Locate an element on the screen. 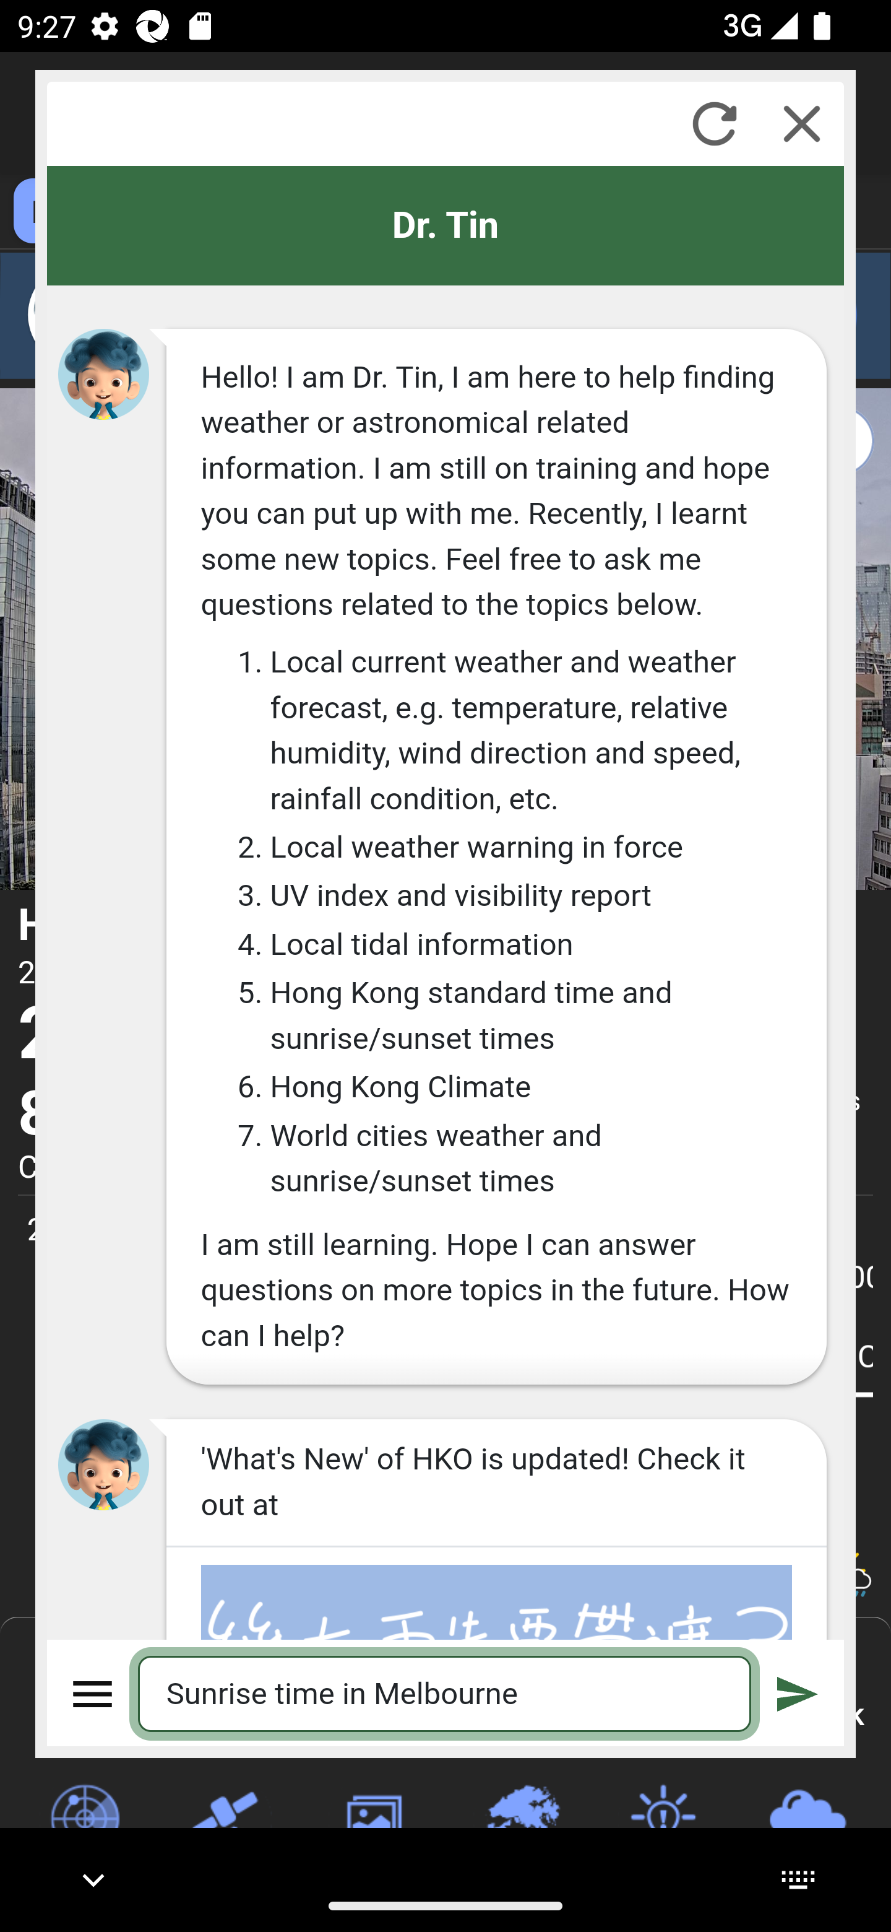 The height and width of the screenshot is (1932, 891). Sunrise time in Melbourne is located at coordinates (445, 1693).